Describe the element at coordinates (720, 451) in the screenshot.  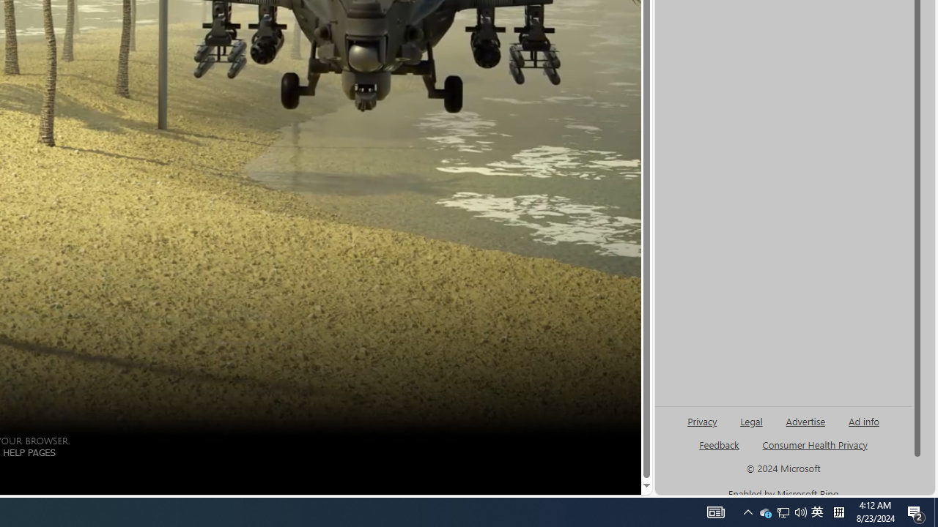
I see `User Promoted Notification Area` at that location.